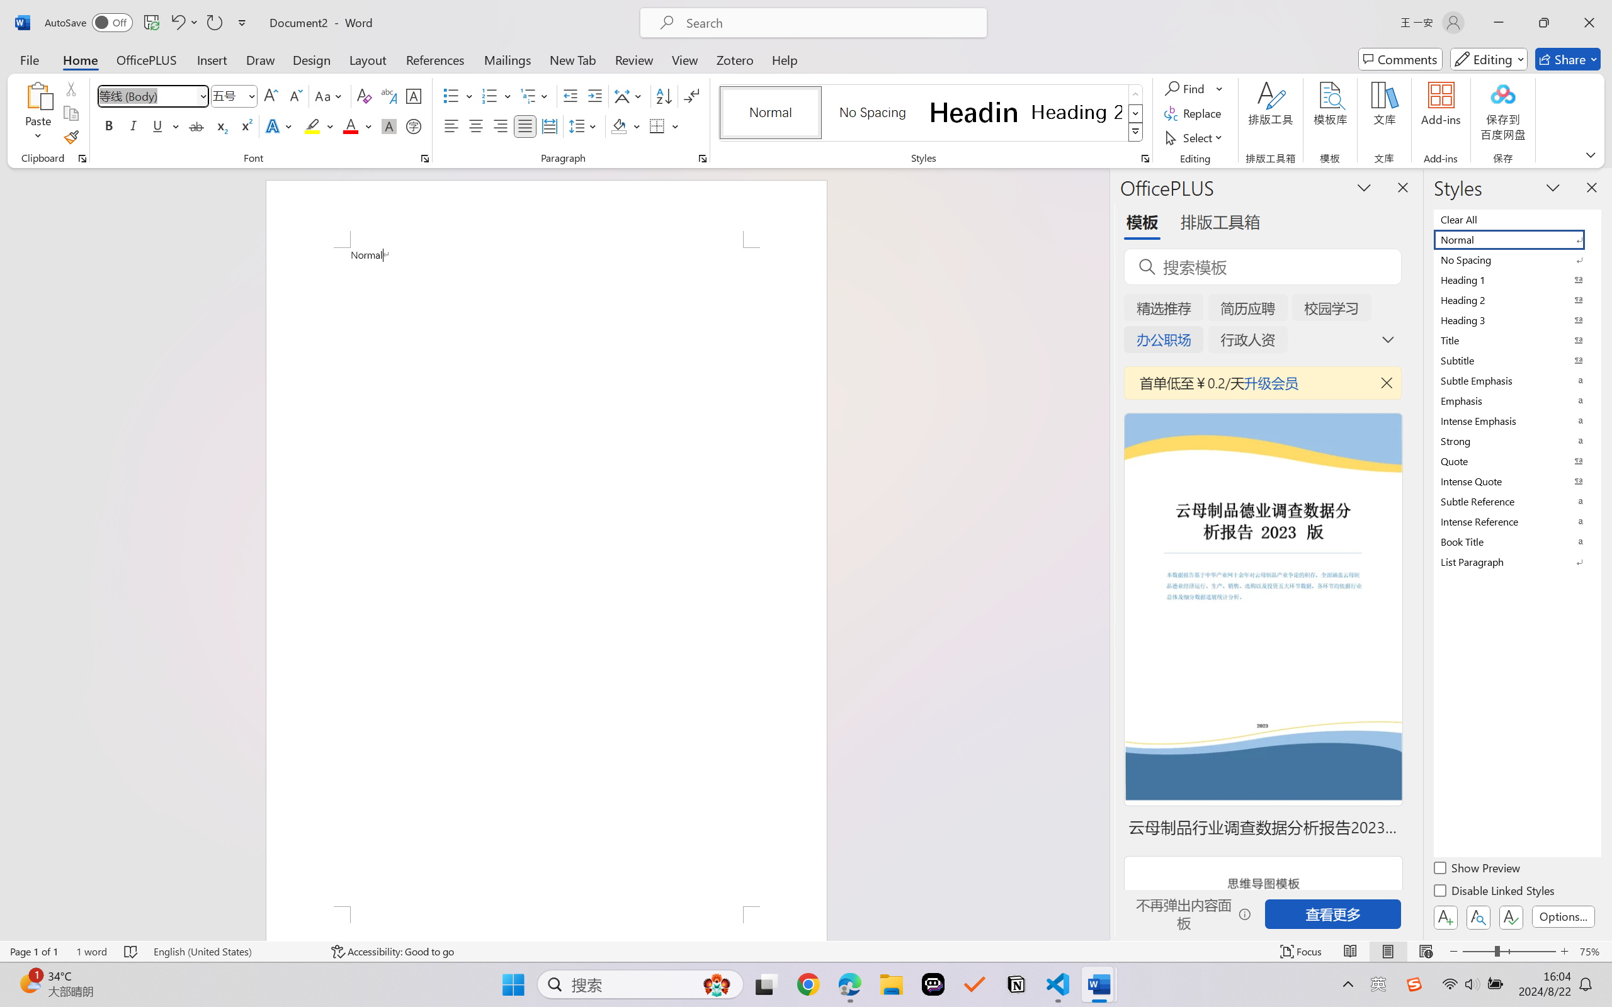  What do you see at coordinates (1135, 132) in the screenshot?
I see `Class: NetUIImage` at bounding box center [1135, 132].